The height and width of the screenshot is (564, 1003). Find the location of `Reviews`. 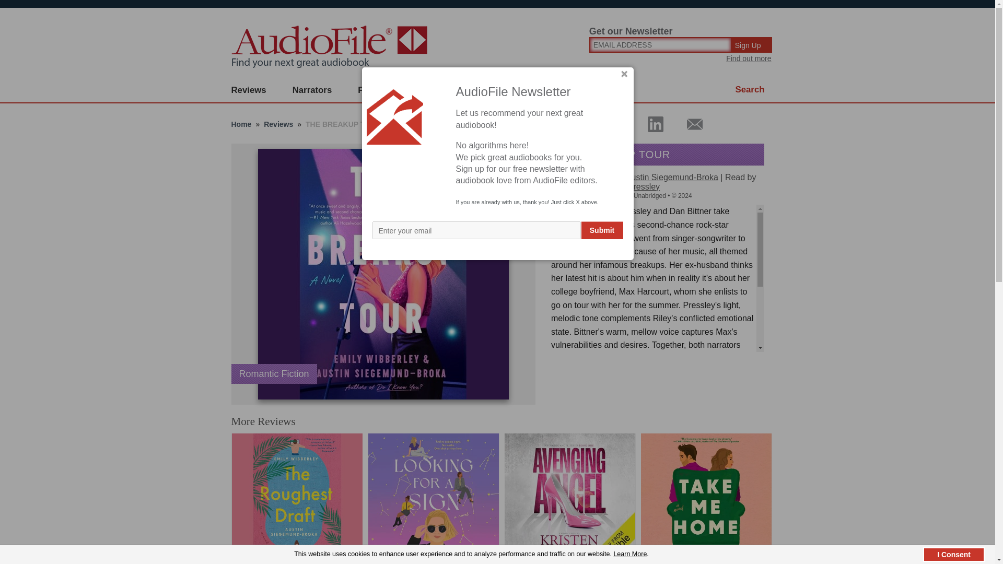

Reviews is located at coordinates (249, 90).